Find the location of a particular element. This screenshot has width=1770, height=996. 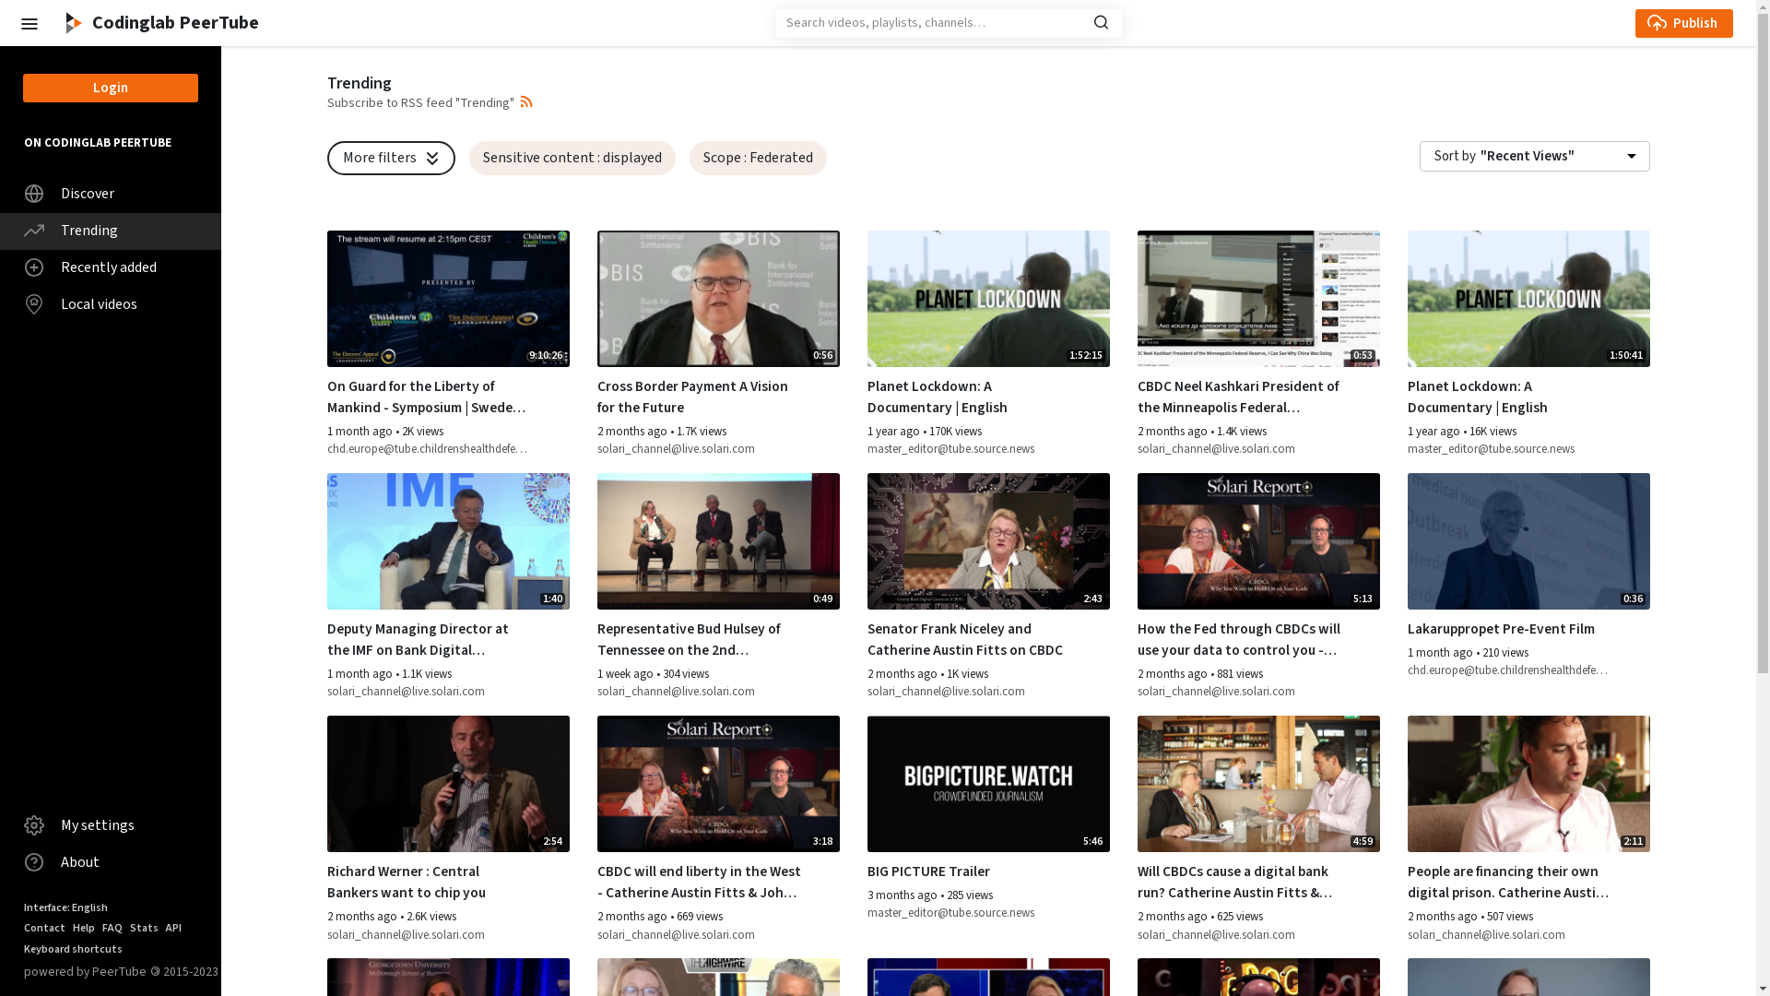

5:46 is located at coordinates (988, 784).